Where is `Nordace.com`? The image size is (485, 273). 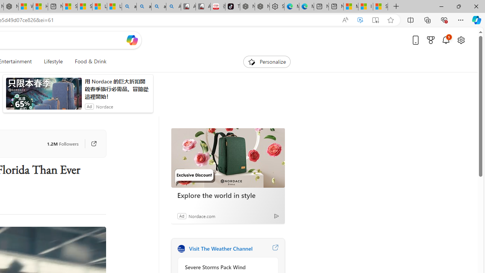
Nordace.com is located at coordinates (202, 216).